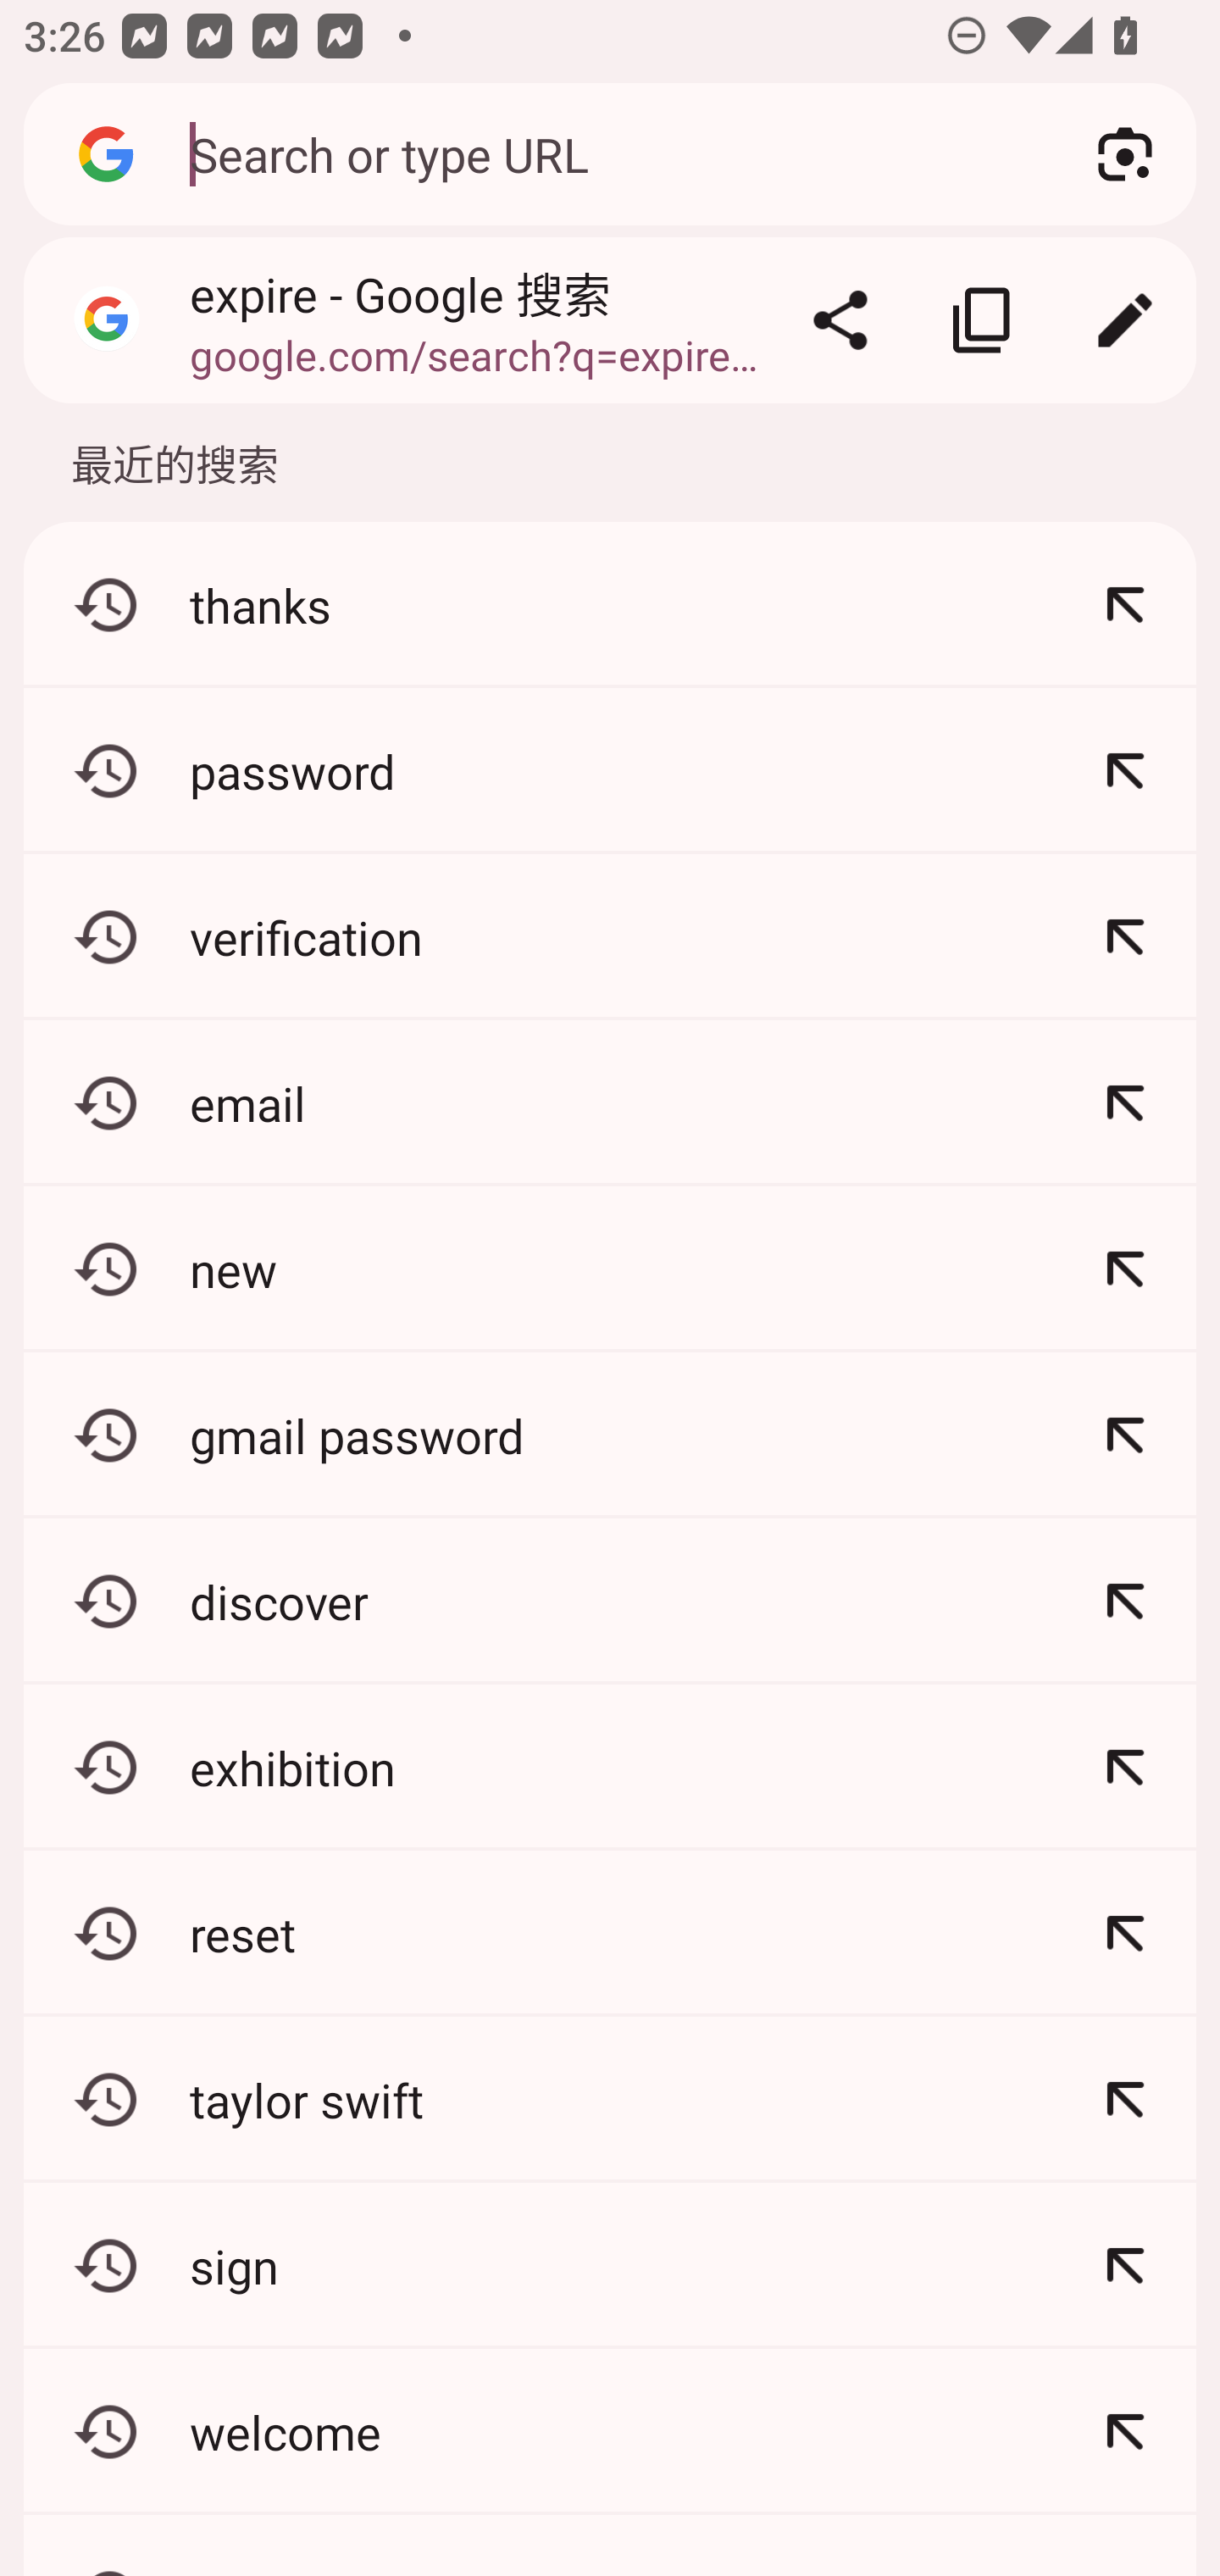 The height and width of the screenshot is (2576, 1220). What do you see at coordinates (983, 320) in the screenshot?
I see `Copy link` at bounding box center [983, 320].